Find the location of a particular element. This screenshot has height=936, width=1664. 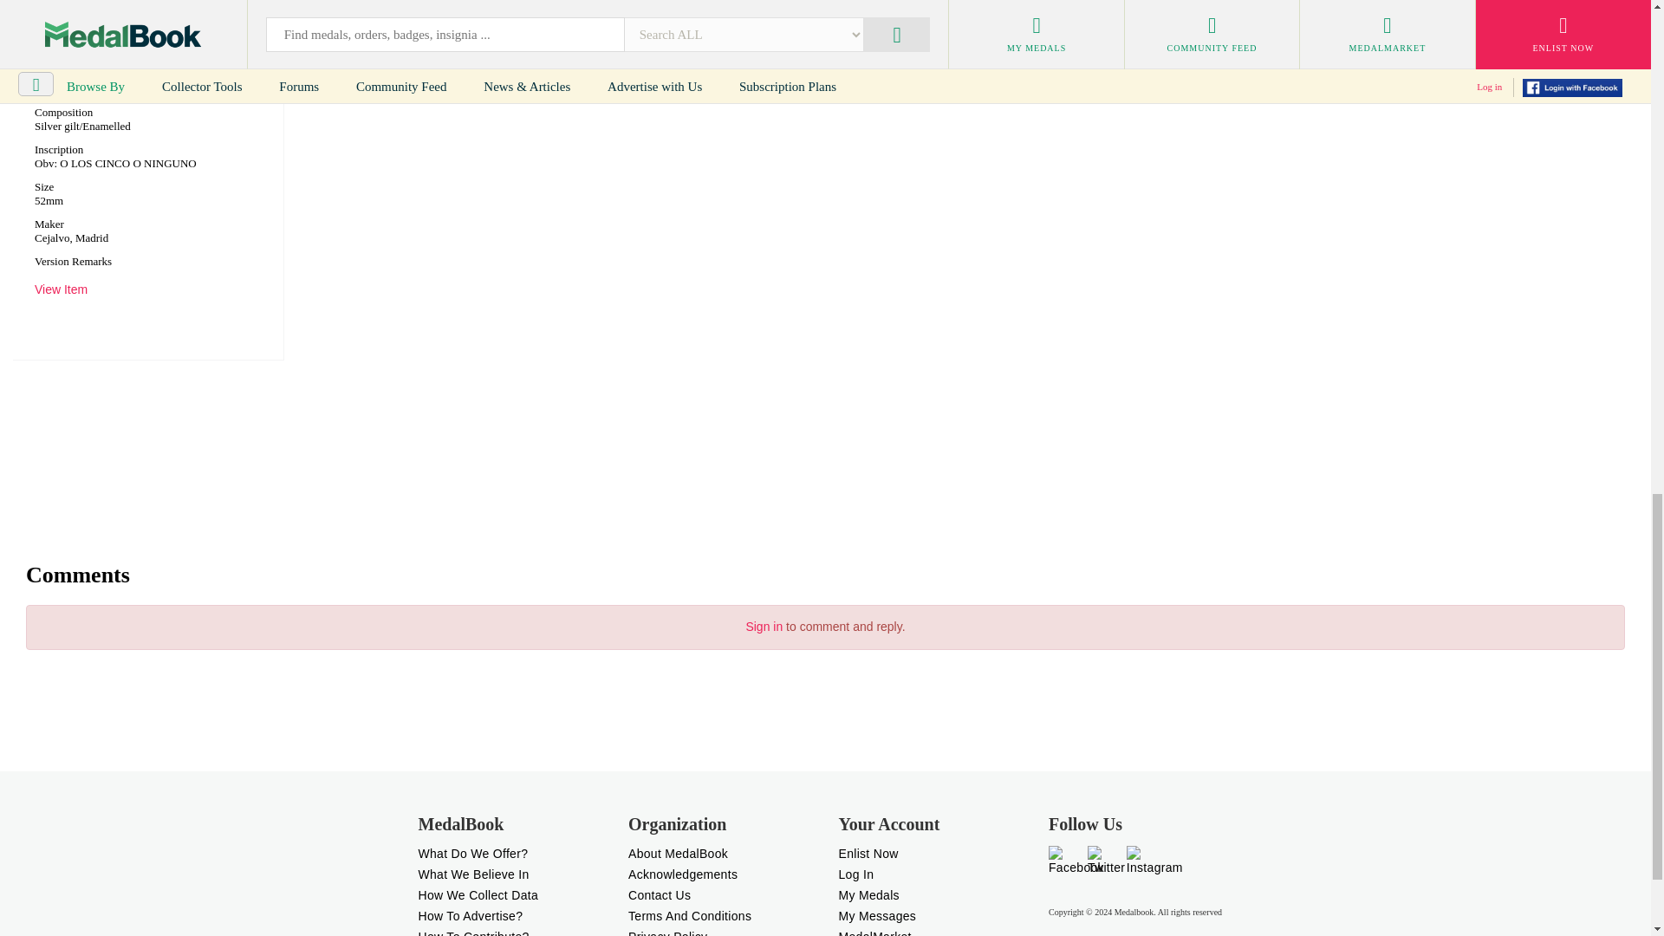

How To Advertise? is located at coordinates (470, 915).